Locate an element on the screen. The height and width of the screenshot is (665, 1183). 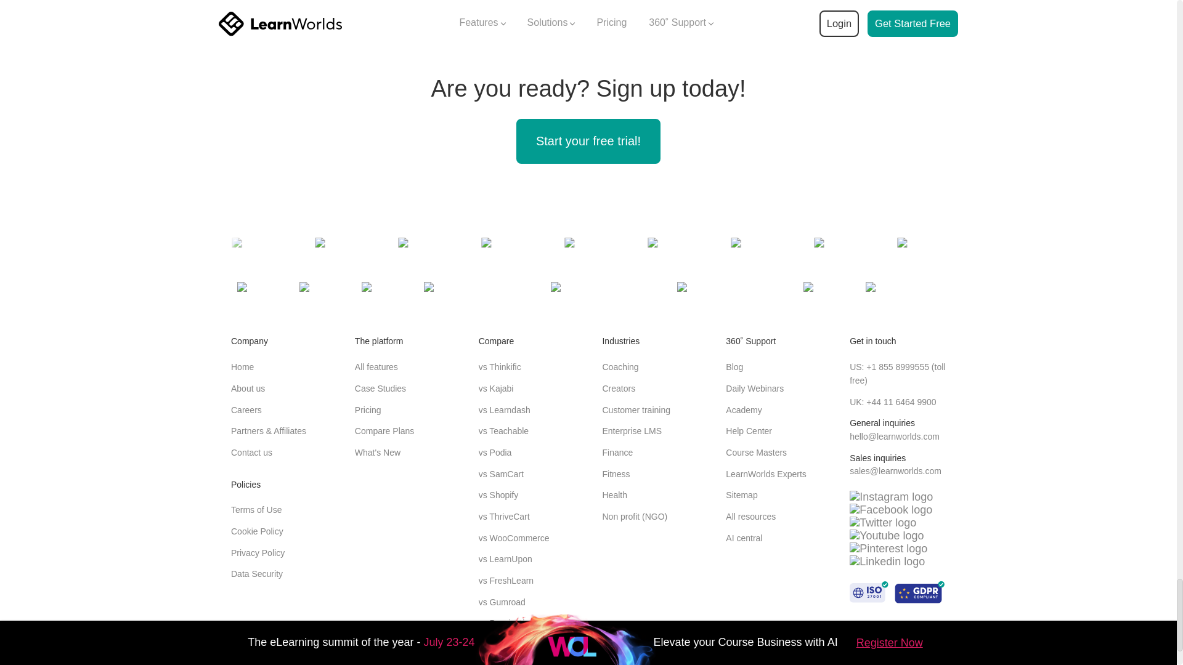
send email to LearnWorlds is located at coordinates (895, 471).